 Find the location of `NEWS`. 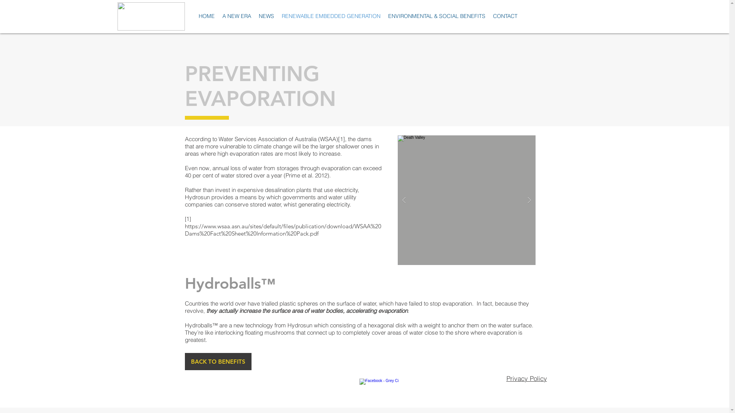

NEWS is located at coordinates (266, 16).